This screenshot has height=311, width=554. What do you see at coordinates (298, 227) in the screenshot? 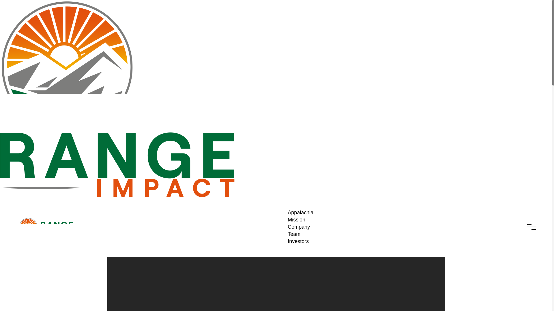
I see `Company` at bounding box center [298, 227].